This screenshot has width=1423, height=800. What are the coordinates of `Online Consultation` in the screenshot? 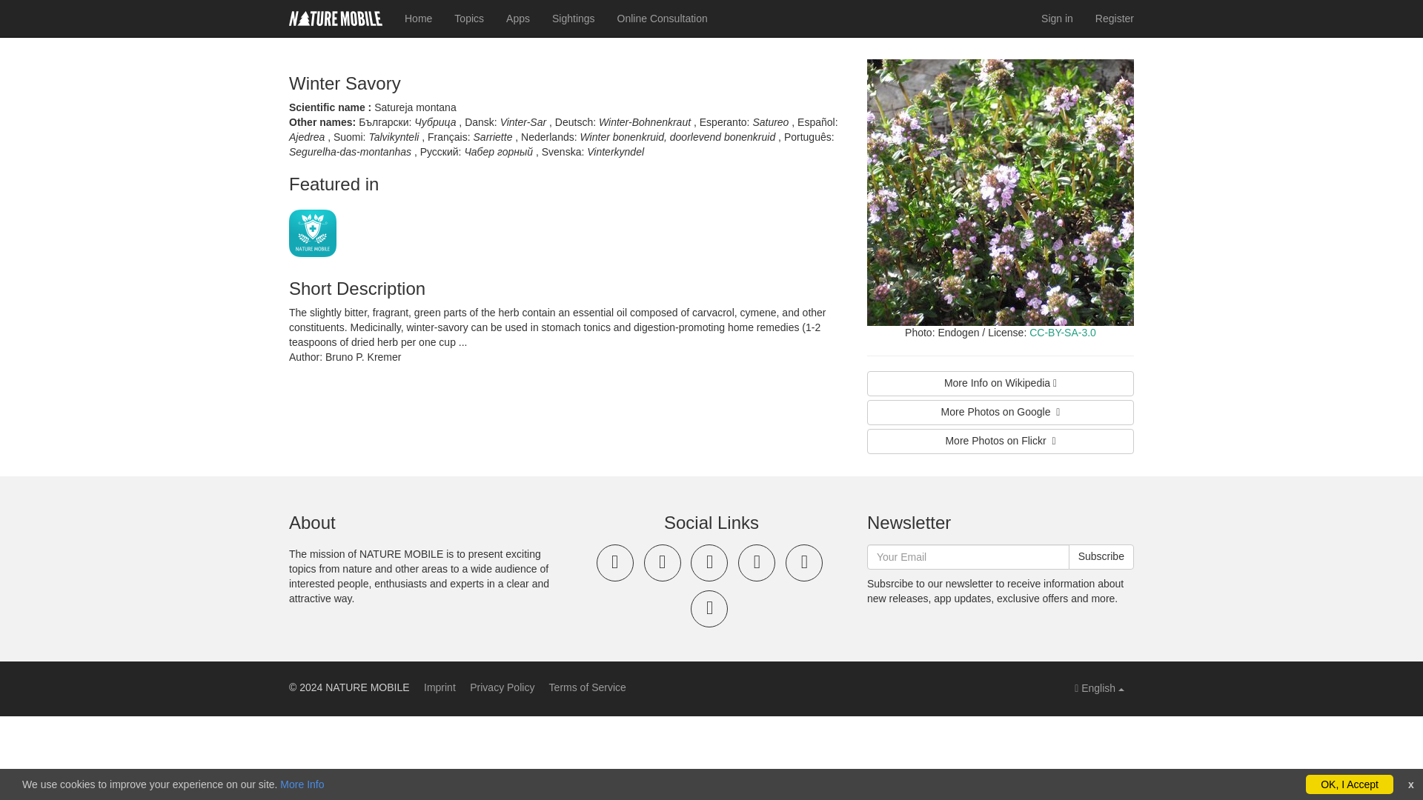 It's located at (662, 18).